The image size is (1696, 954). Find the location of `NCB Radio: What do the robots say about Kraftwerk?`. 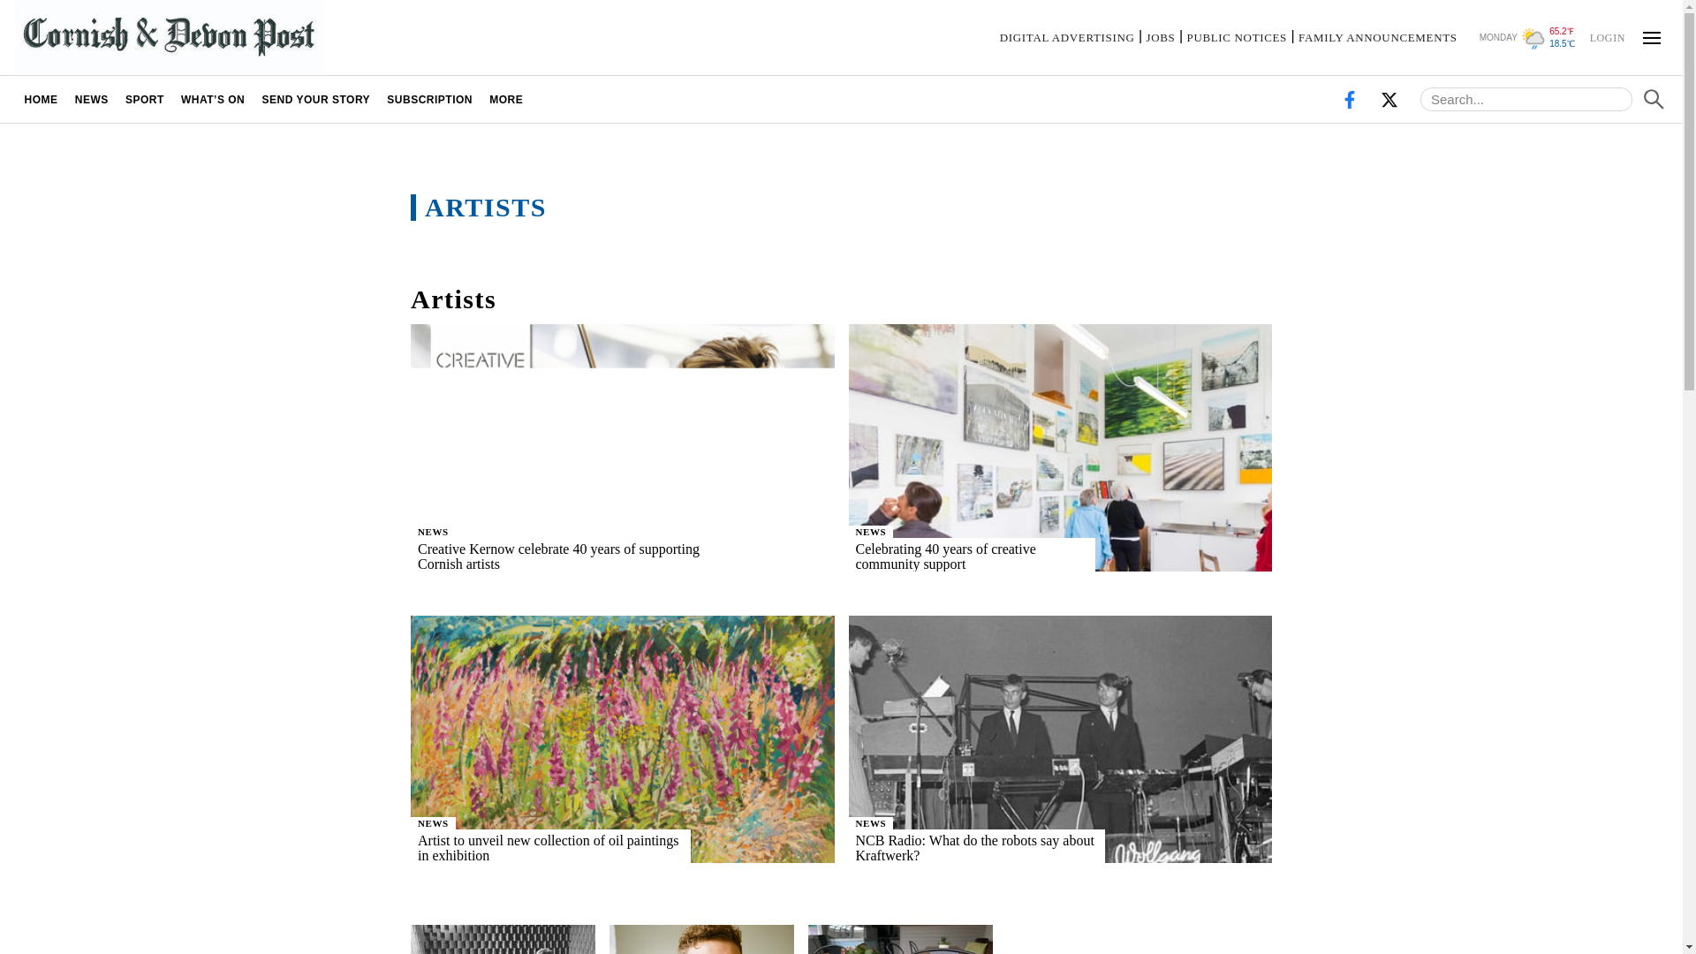

NCB Radio: What do the robots say about Kraftwerk? is located at coordinates (1008, 847).